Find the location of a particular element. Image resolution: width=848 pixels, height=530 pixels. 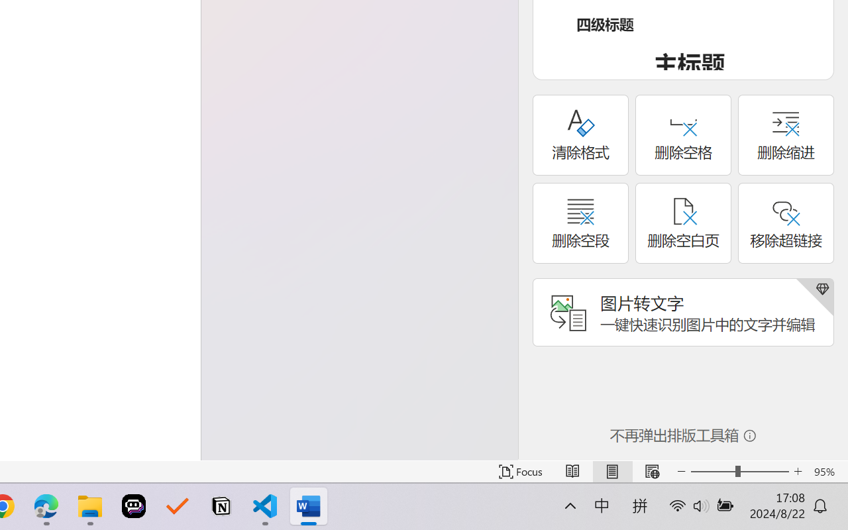

Zoom 95% is located at coordinates (827, 472).